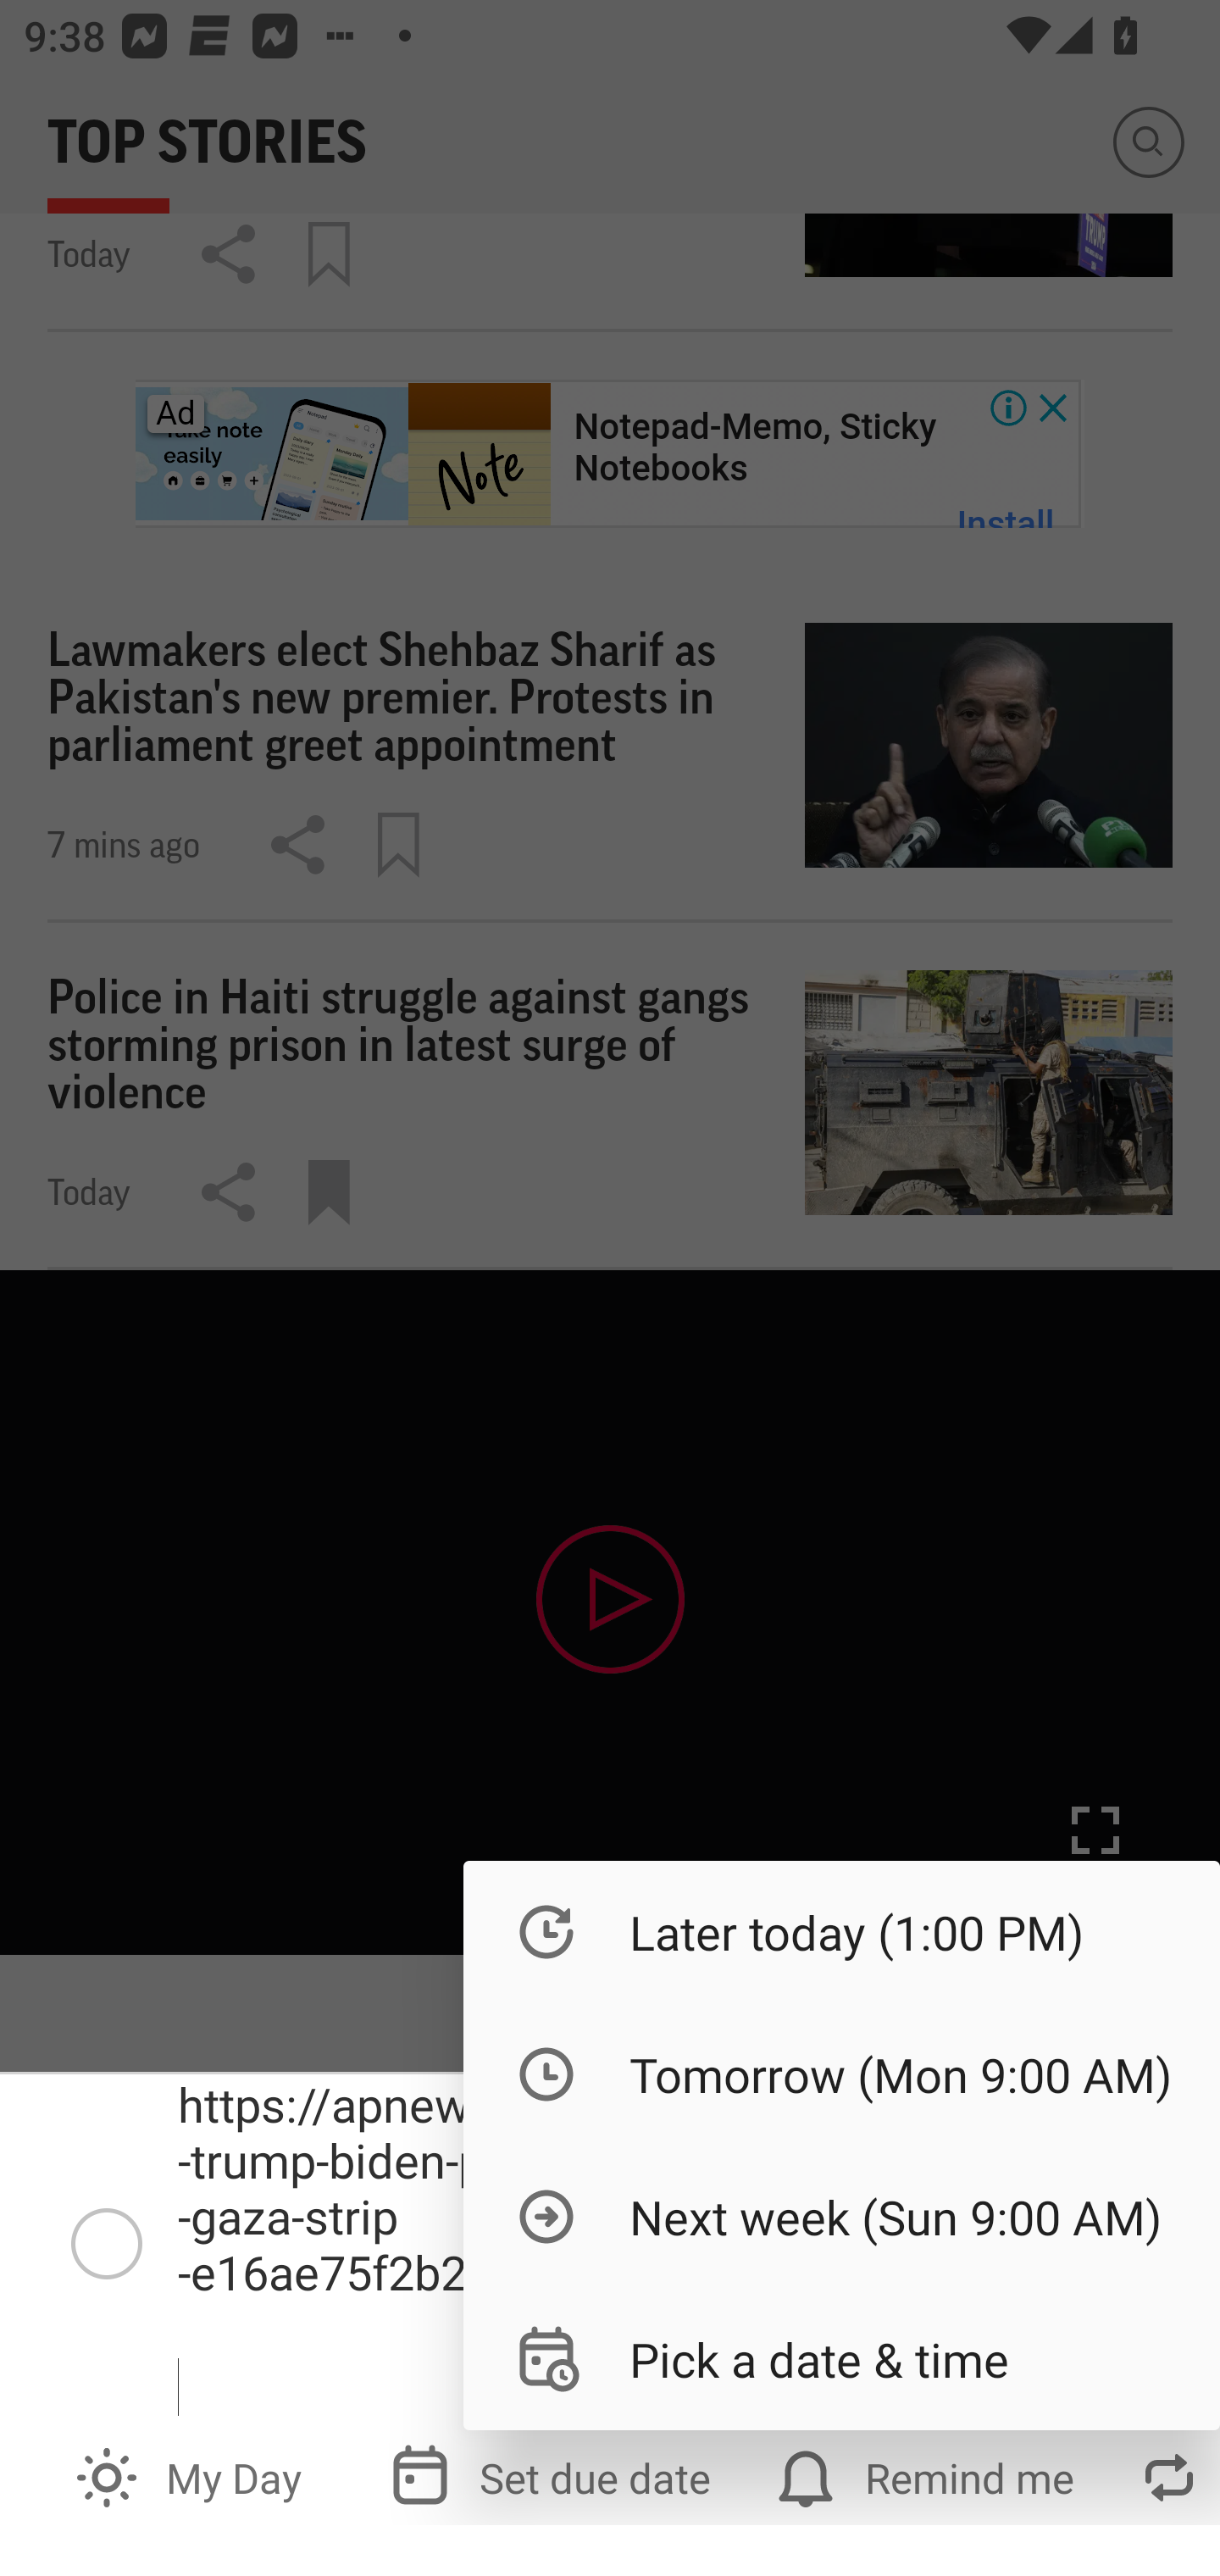 This screenshot has height=2576, width=1220. Describe the element at coordinates (842, 1932) in the screenshot. I see `Later today (1:00 PM)1 in 4 Later today (1:00 PM)` at that location.